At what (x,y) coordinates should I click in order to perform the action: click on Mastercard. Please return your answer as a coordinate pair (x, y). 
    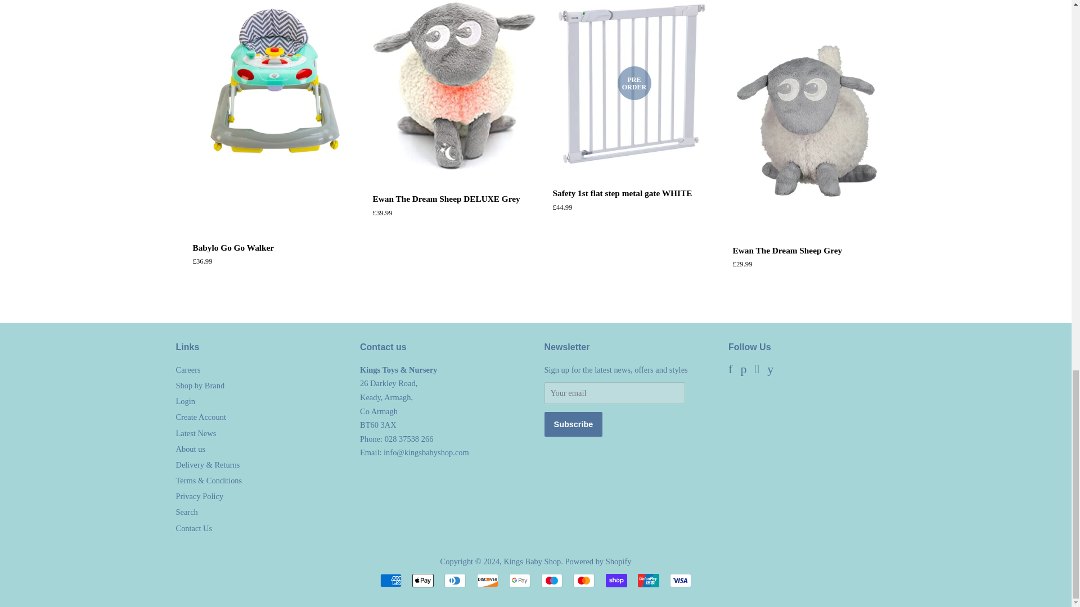
    Looking at the image, I should click on (584, 580).